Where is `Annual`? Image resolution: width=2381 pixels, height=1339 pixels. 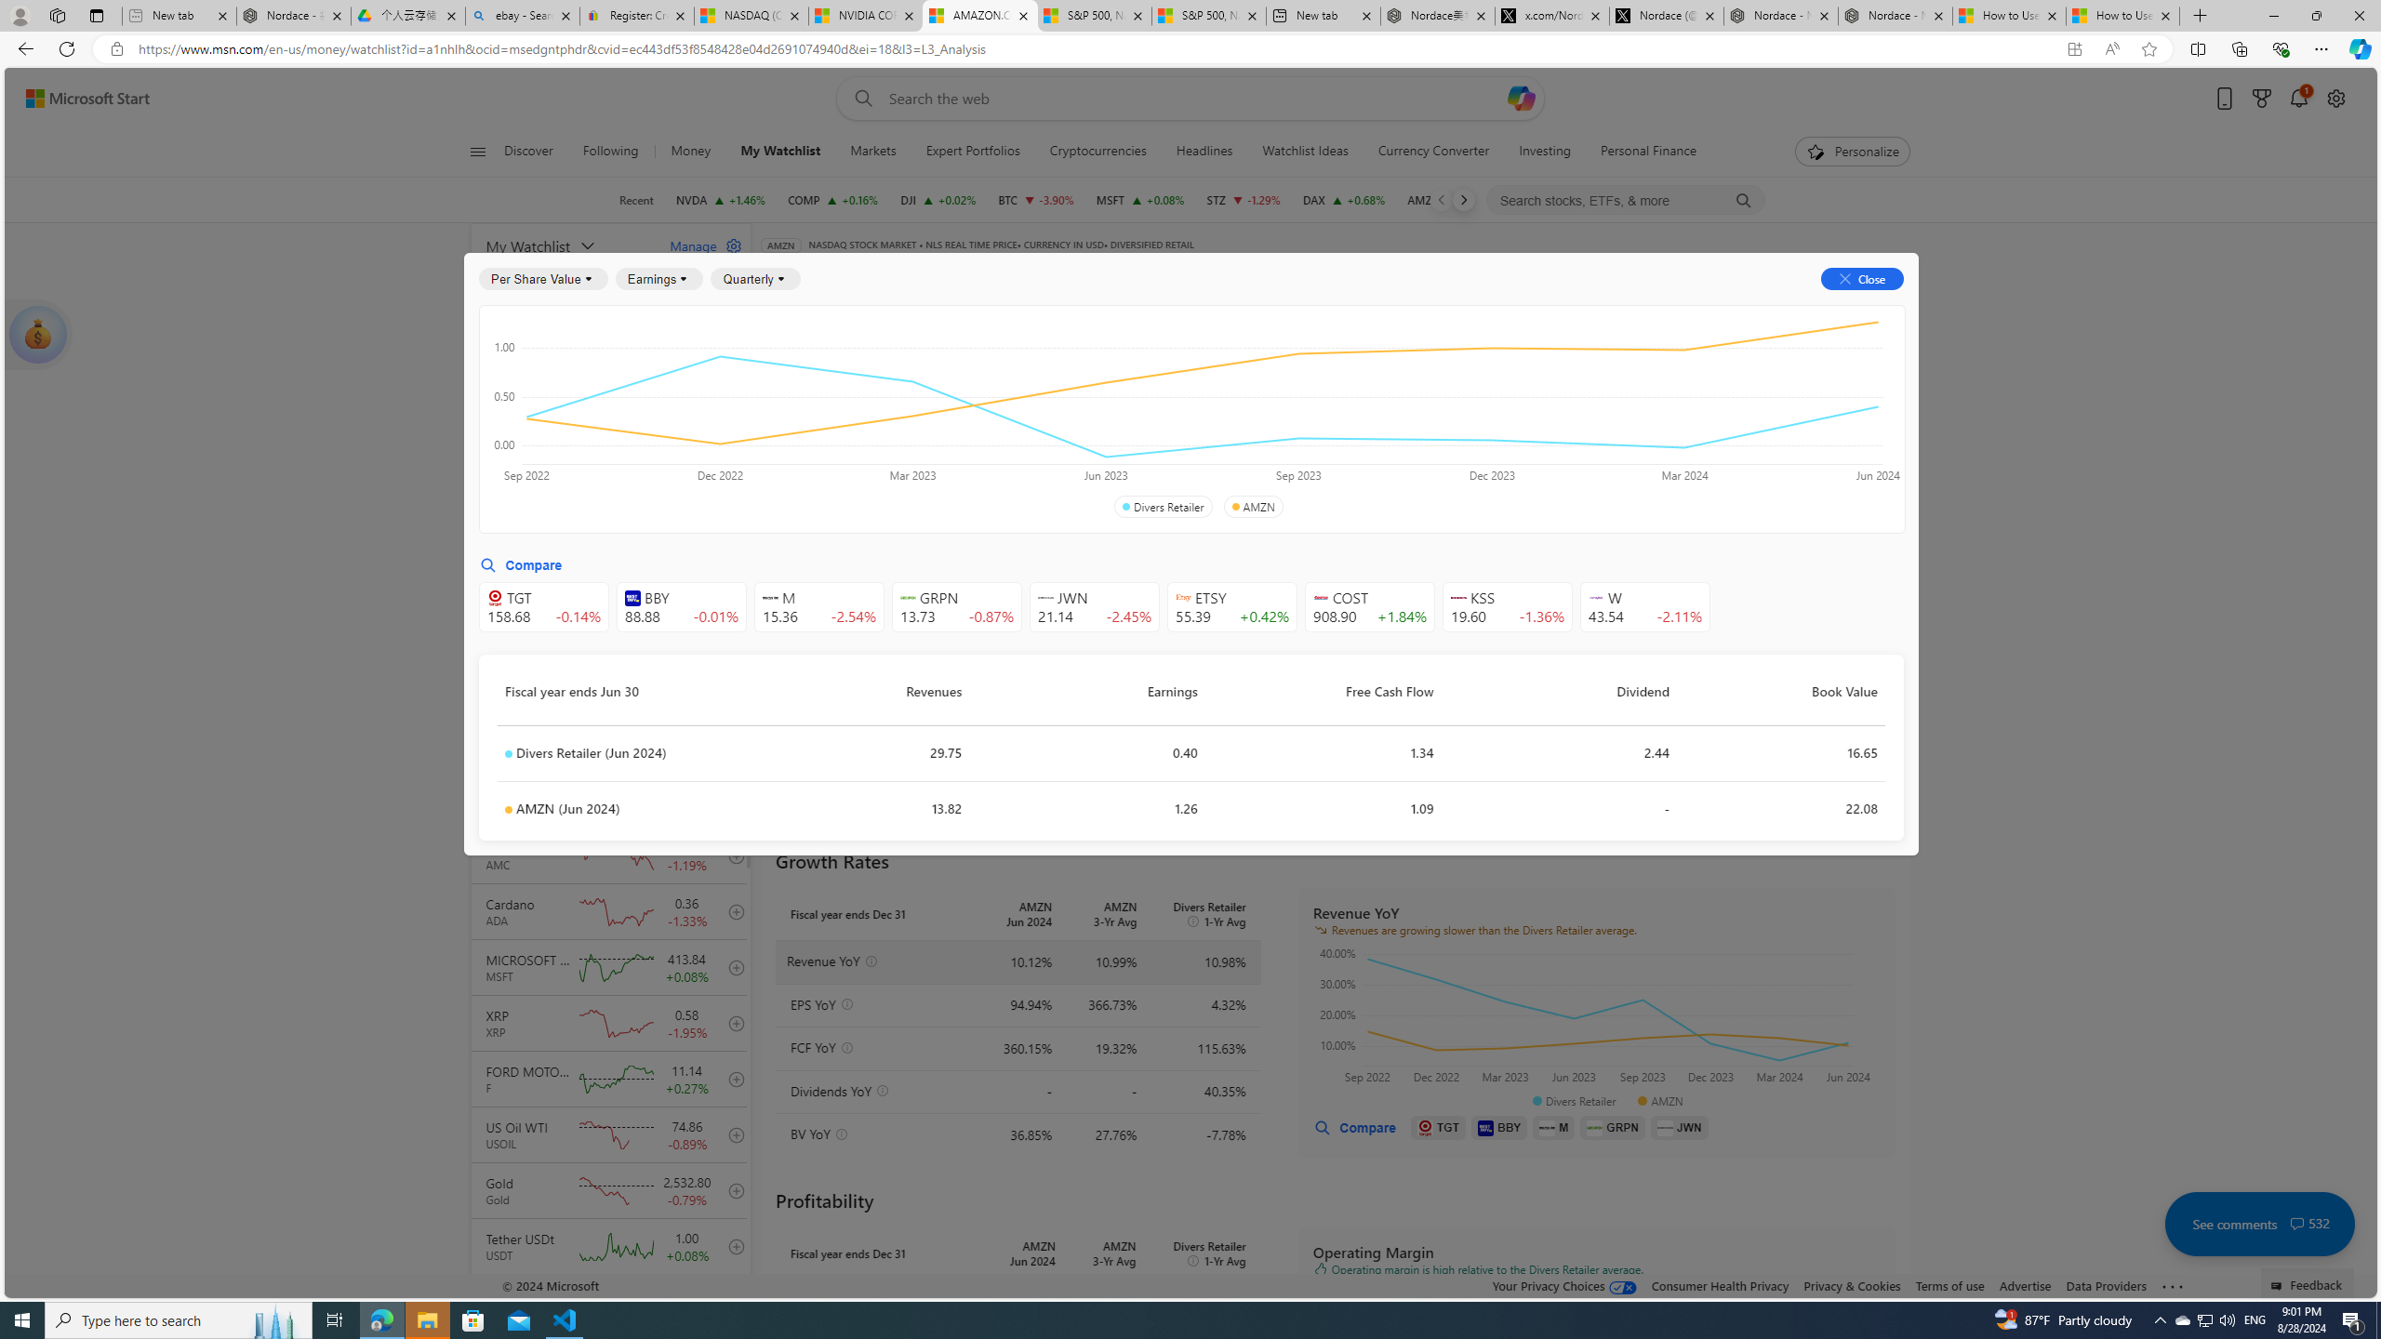 Annual is located at coordinates (805, 469).